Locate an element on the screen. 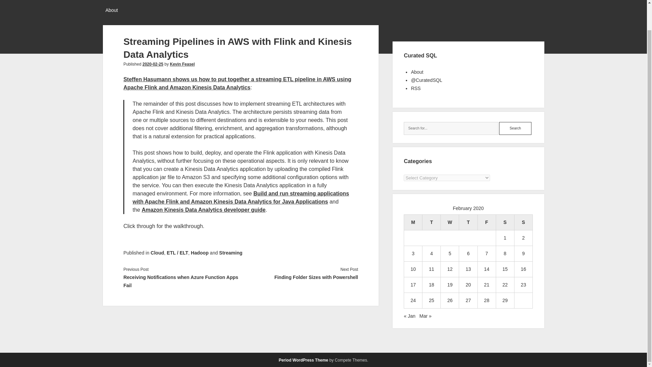 Image resolution: width=652 pixels, height=367 pixels. Sunday is located at coordinates (523, 222).